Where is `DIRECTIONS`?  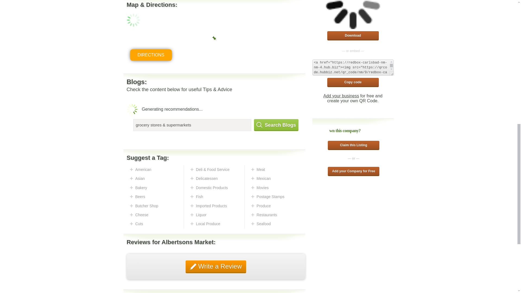 DIRECTIONS is located at coordinates (151, 55).